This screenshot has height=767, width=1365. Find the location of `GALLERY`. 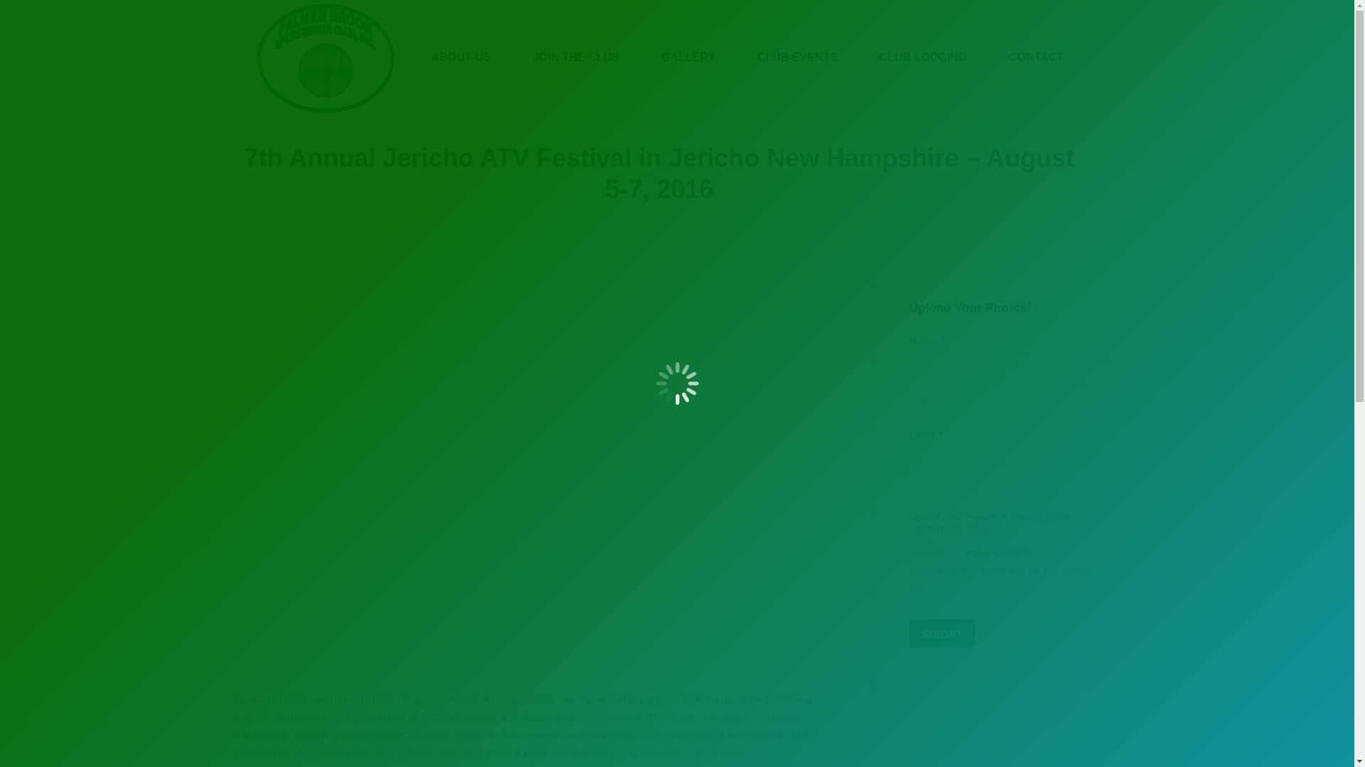

GALLERY is located at coordinates (688, 57).